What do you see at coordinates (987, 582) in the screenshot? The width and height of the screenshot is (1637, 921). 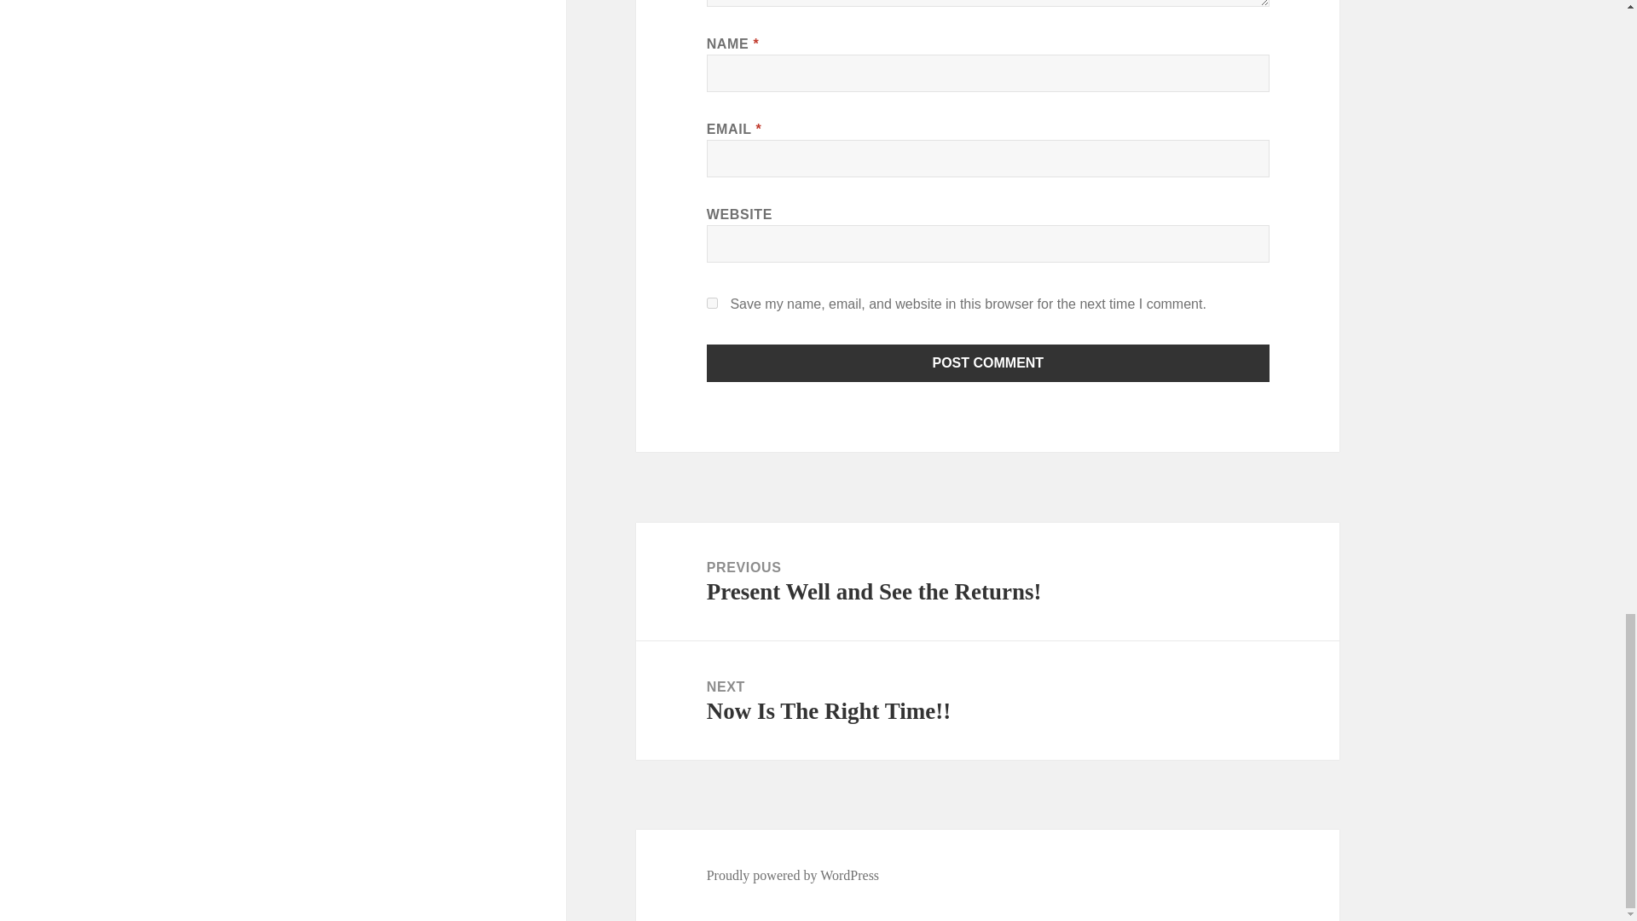 I see `yes` at bounding box center [987, 582].